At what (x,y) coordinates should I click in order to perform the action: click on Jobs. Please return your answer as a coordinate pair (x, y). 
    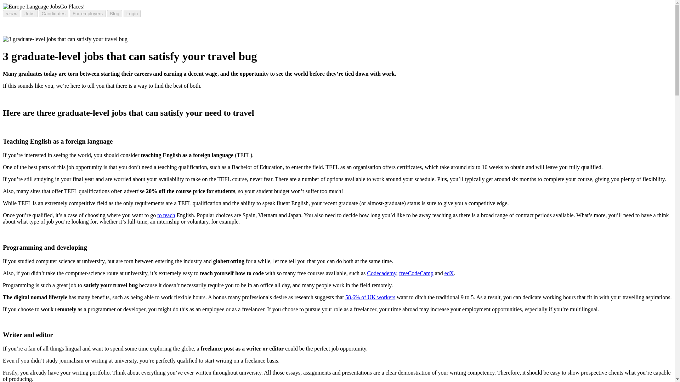
    Looking at the image, I should click on (29, 13).